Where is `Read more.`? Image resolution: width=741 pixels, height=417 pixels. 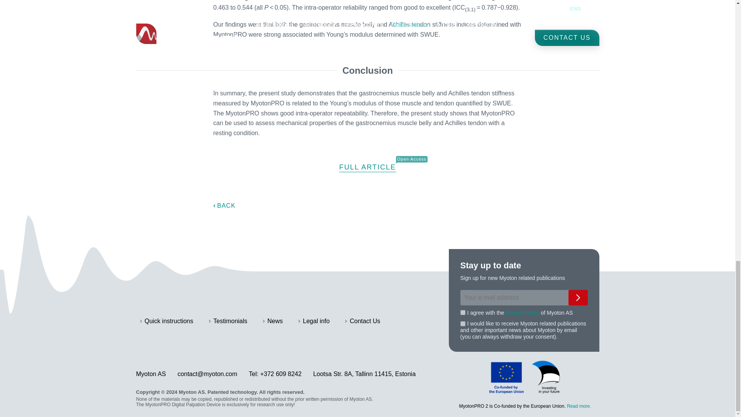
Read more. is located at coordinates (579, 406).